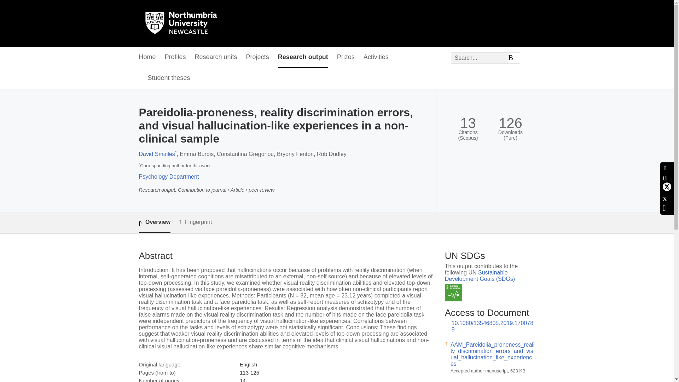 The width and height of the screenshot is (679, 382). I want to click on Student theses, so click(169, 78).